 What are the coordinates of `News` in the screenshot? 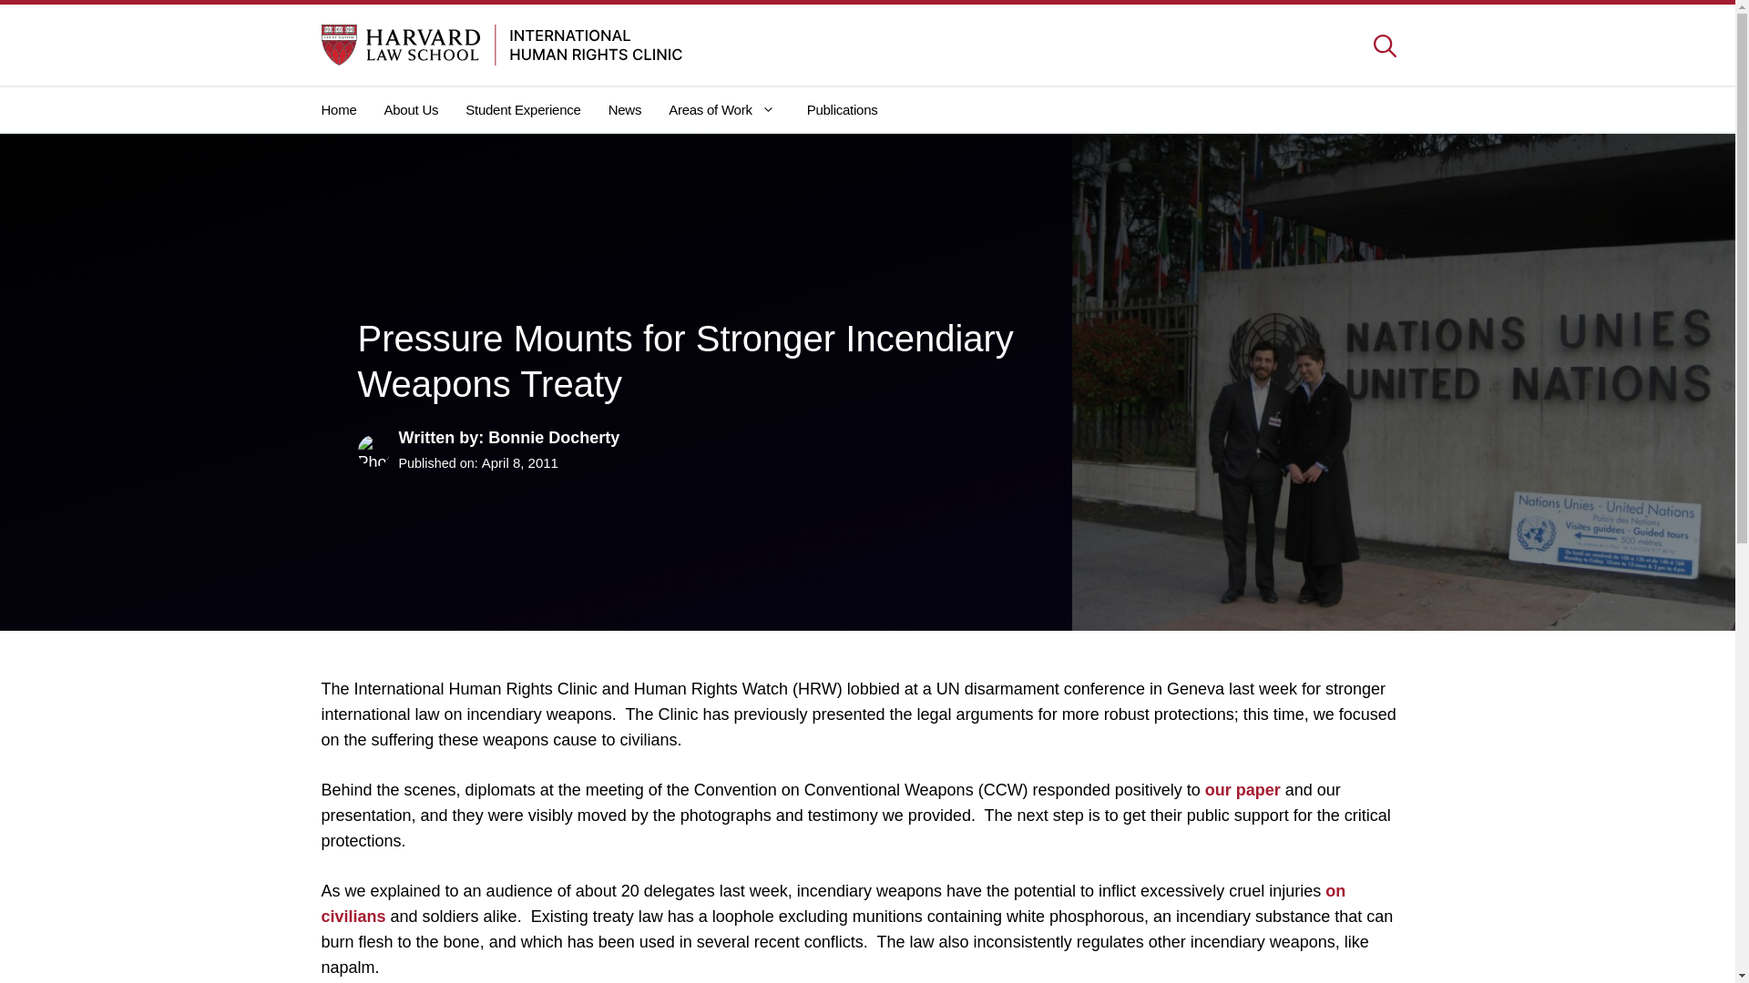 It's located at (625, 109).